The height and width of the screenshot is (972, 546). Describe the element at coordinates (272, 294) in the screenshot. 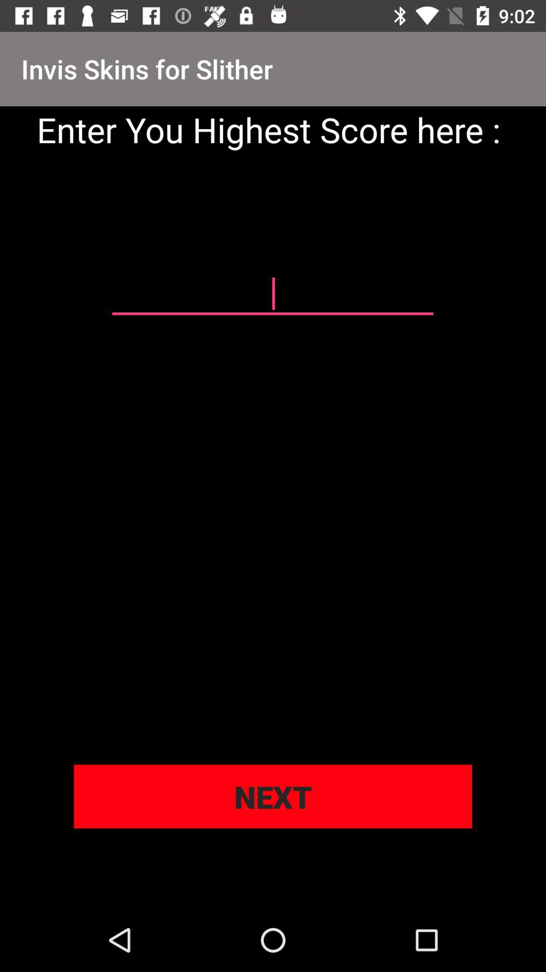

I see `enter your highest score` at that location.